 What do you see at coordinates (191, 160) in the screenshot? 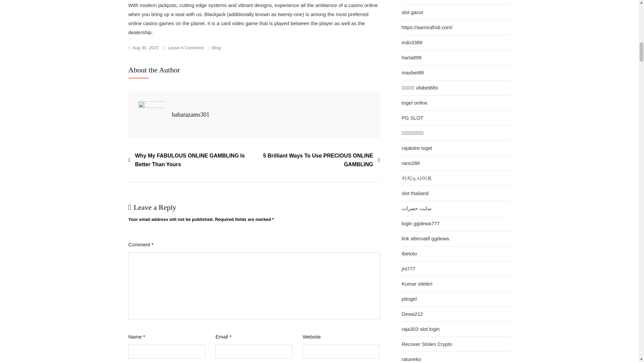
I see `Why My FABULOUS ONLINE GAMBLING Is Better Than Yours` at bounding box center [191, 160].